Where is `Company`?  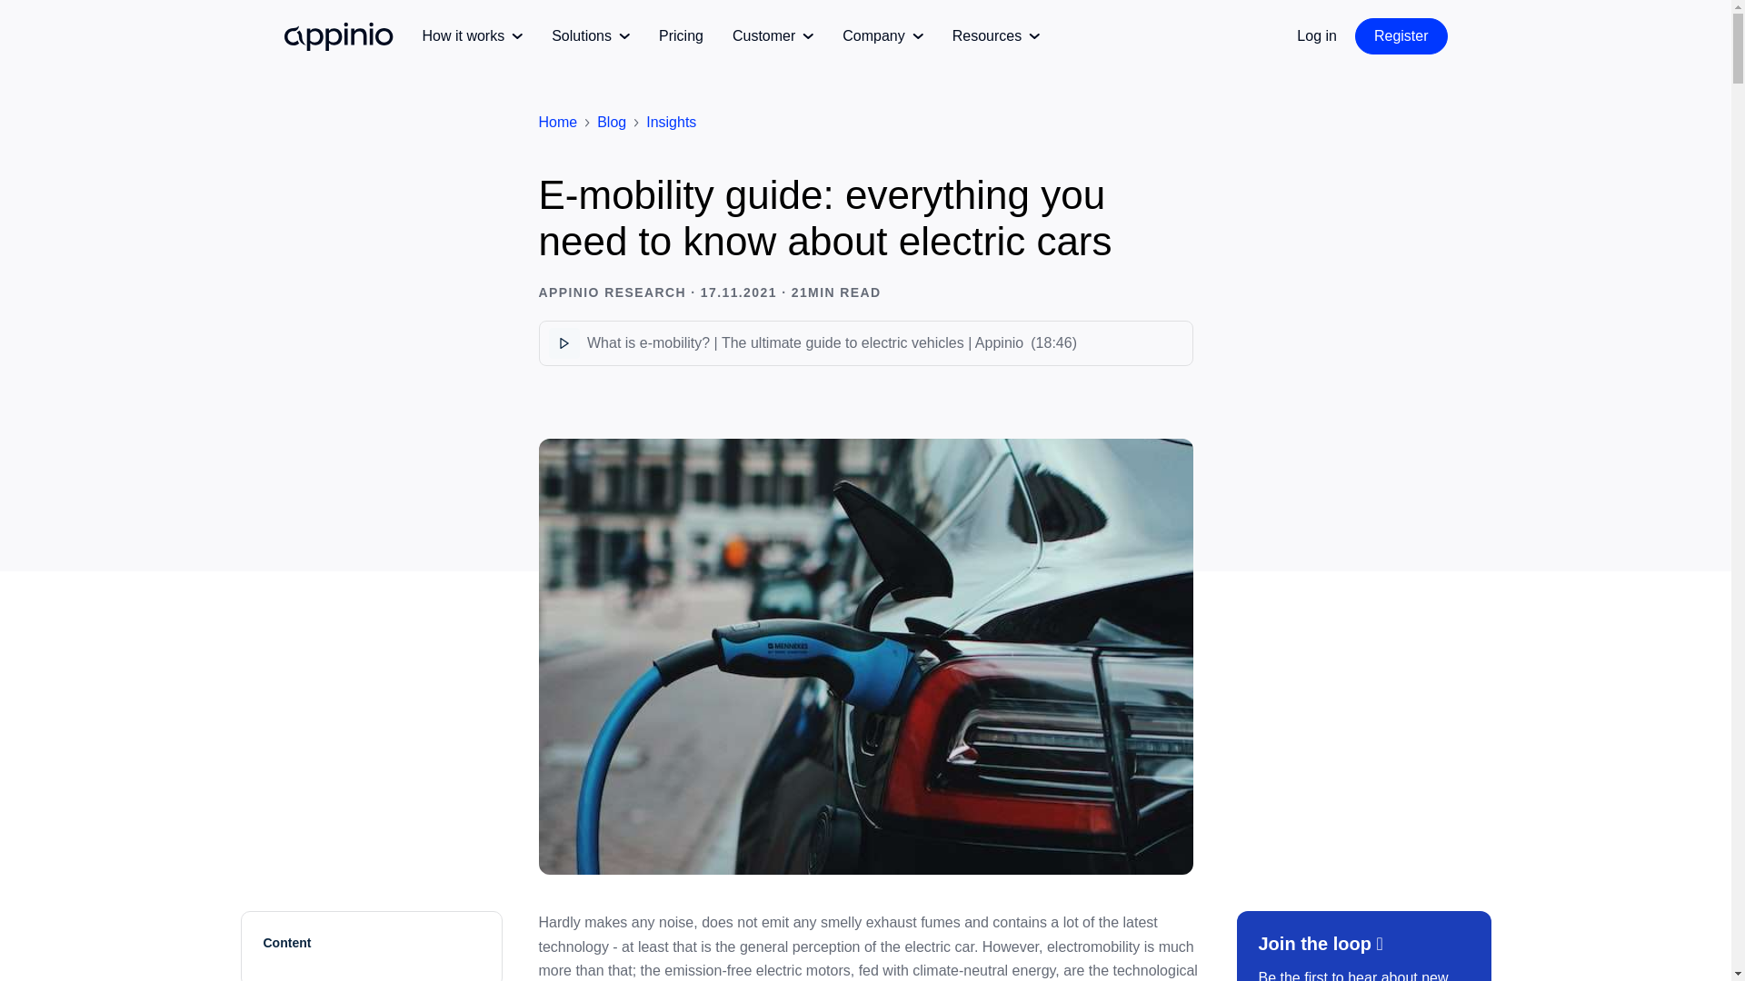
Company is located at coordinates (882, 36).